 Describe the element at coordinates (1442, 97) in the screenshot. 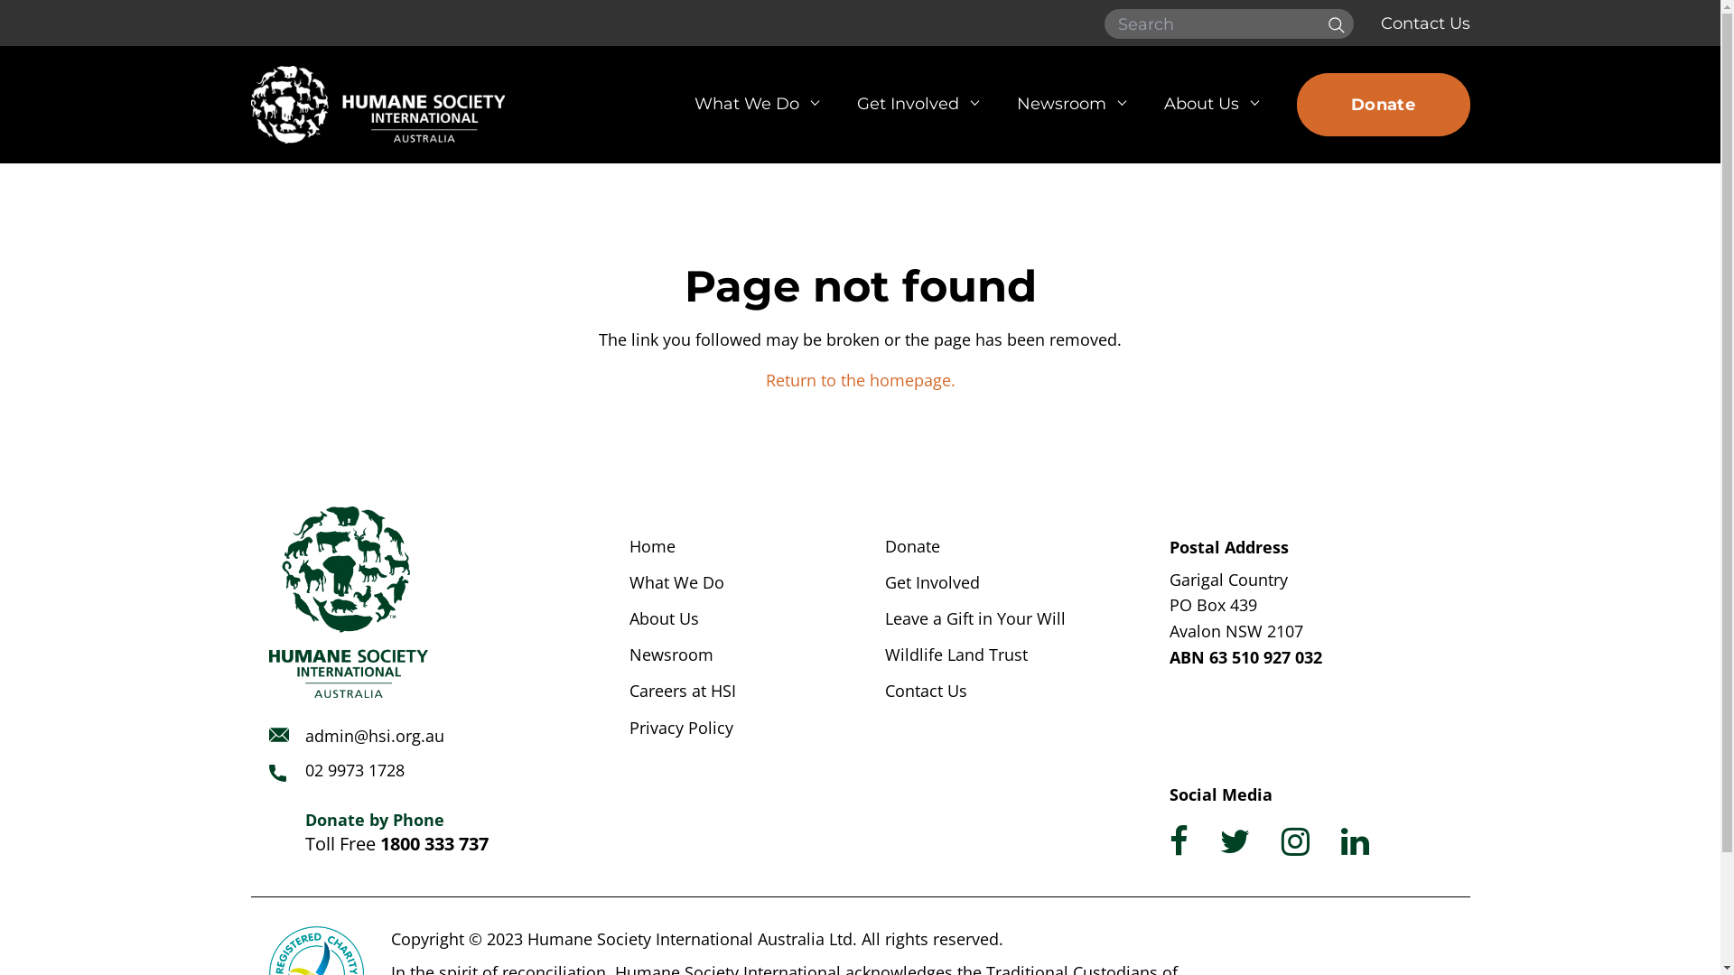

I see `Close` at that location.